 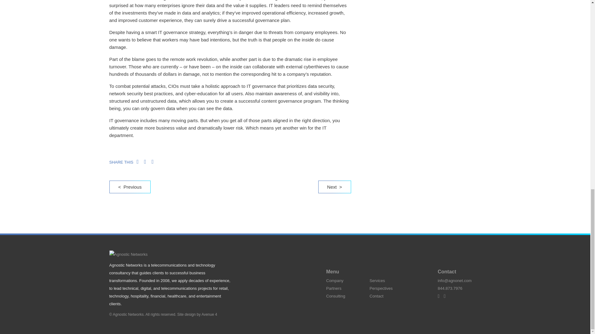 What do you see at coordinates (440, 296) in the screenshot?
I see `Twitter` at bounding box center [440, 296].